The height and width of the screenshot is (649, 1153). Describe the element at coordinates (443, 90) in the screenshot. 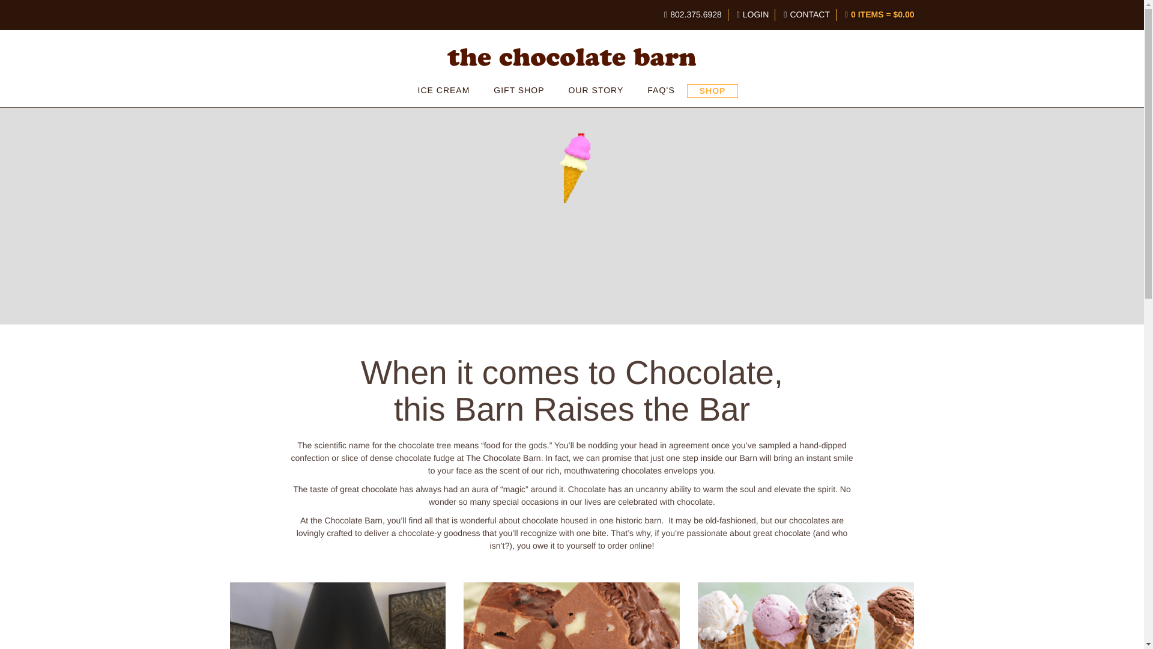

I see `Ice Cream` at that location.